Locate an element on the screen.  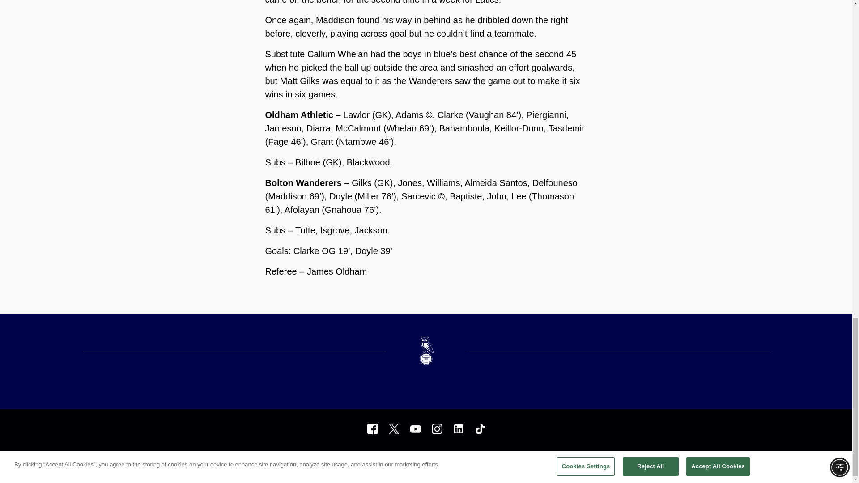
Company Details is located at coordinates (470, 459).